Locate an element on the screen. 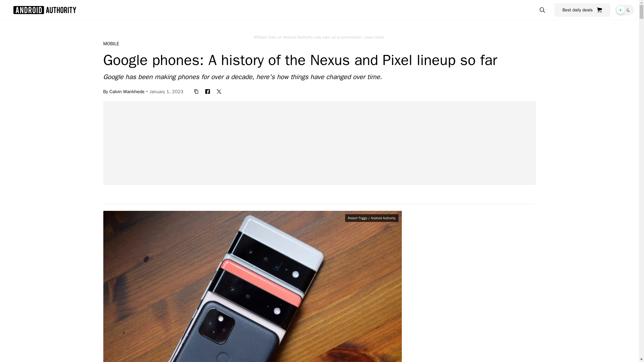 The height and width of the screenshot is (362, 644). twitter is located at coordinates (219, 91).